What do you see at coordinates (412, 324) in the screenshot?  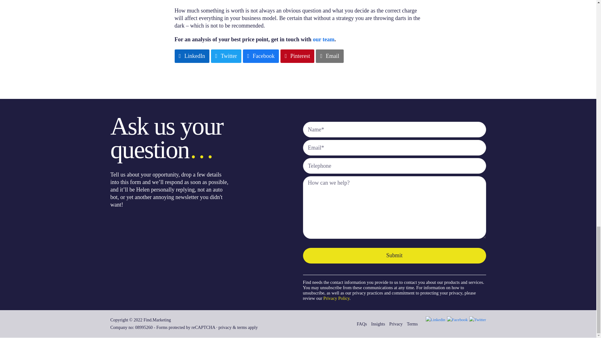 I see `Terms` at bounding box center [412, 324].